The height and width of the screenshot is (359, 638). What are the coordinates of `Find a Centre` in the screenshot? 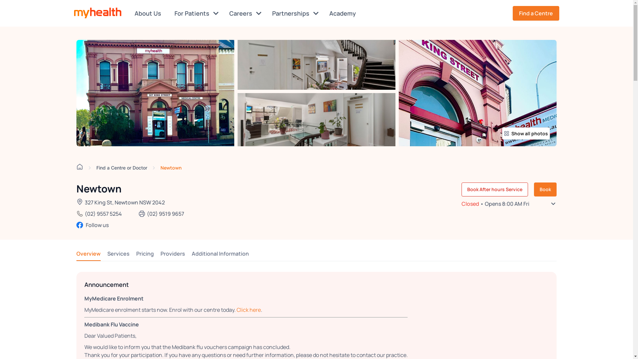 It's located at (536, 13).